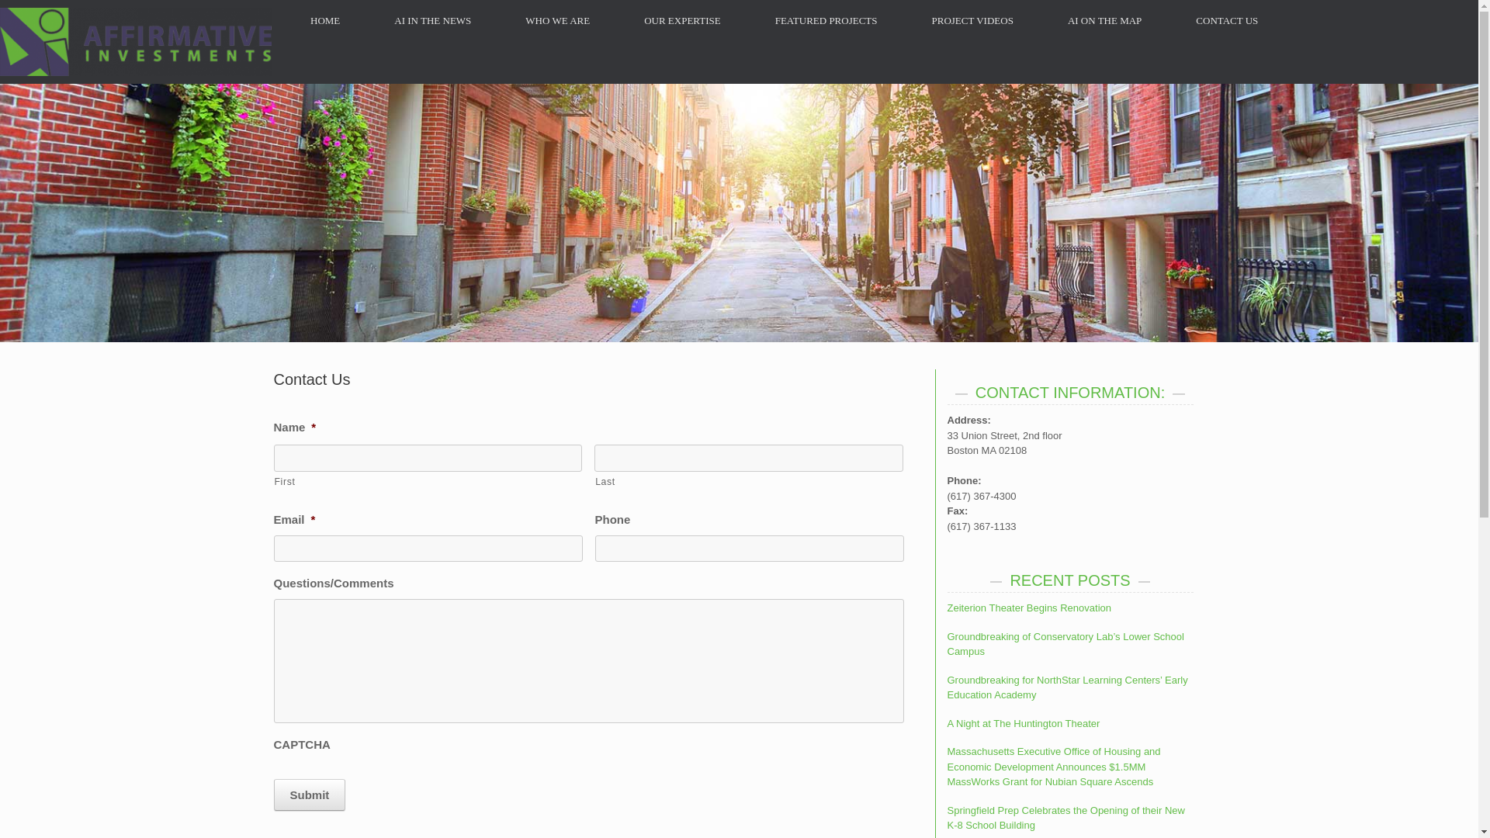  I want to click on FEATURED PROJECTS, so click(826, 20).